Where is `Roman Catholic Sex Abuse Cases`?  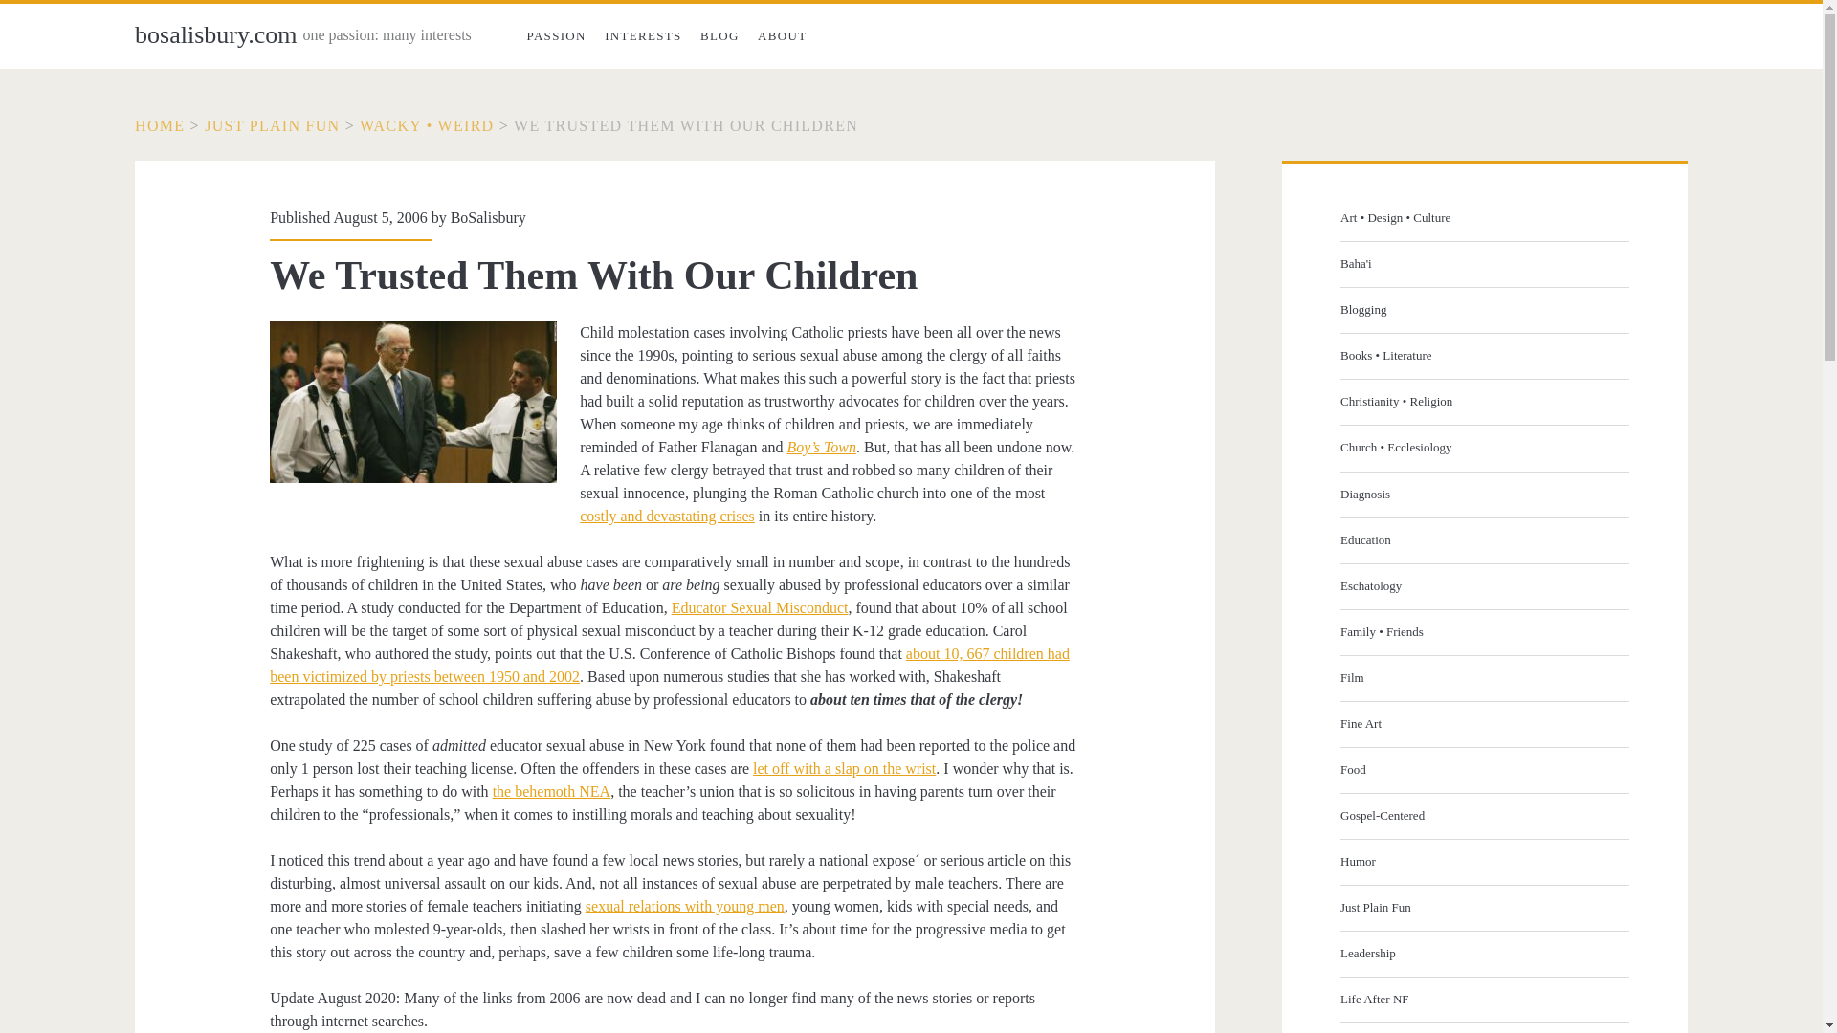
Roman Catholic Sex Abuse Cases is located at coordinates (668, 516).